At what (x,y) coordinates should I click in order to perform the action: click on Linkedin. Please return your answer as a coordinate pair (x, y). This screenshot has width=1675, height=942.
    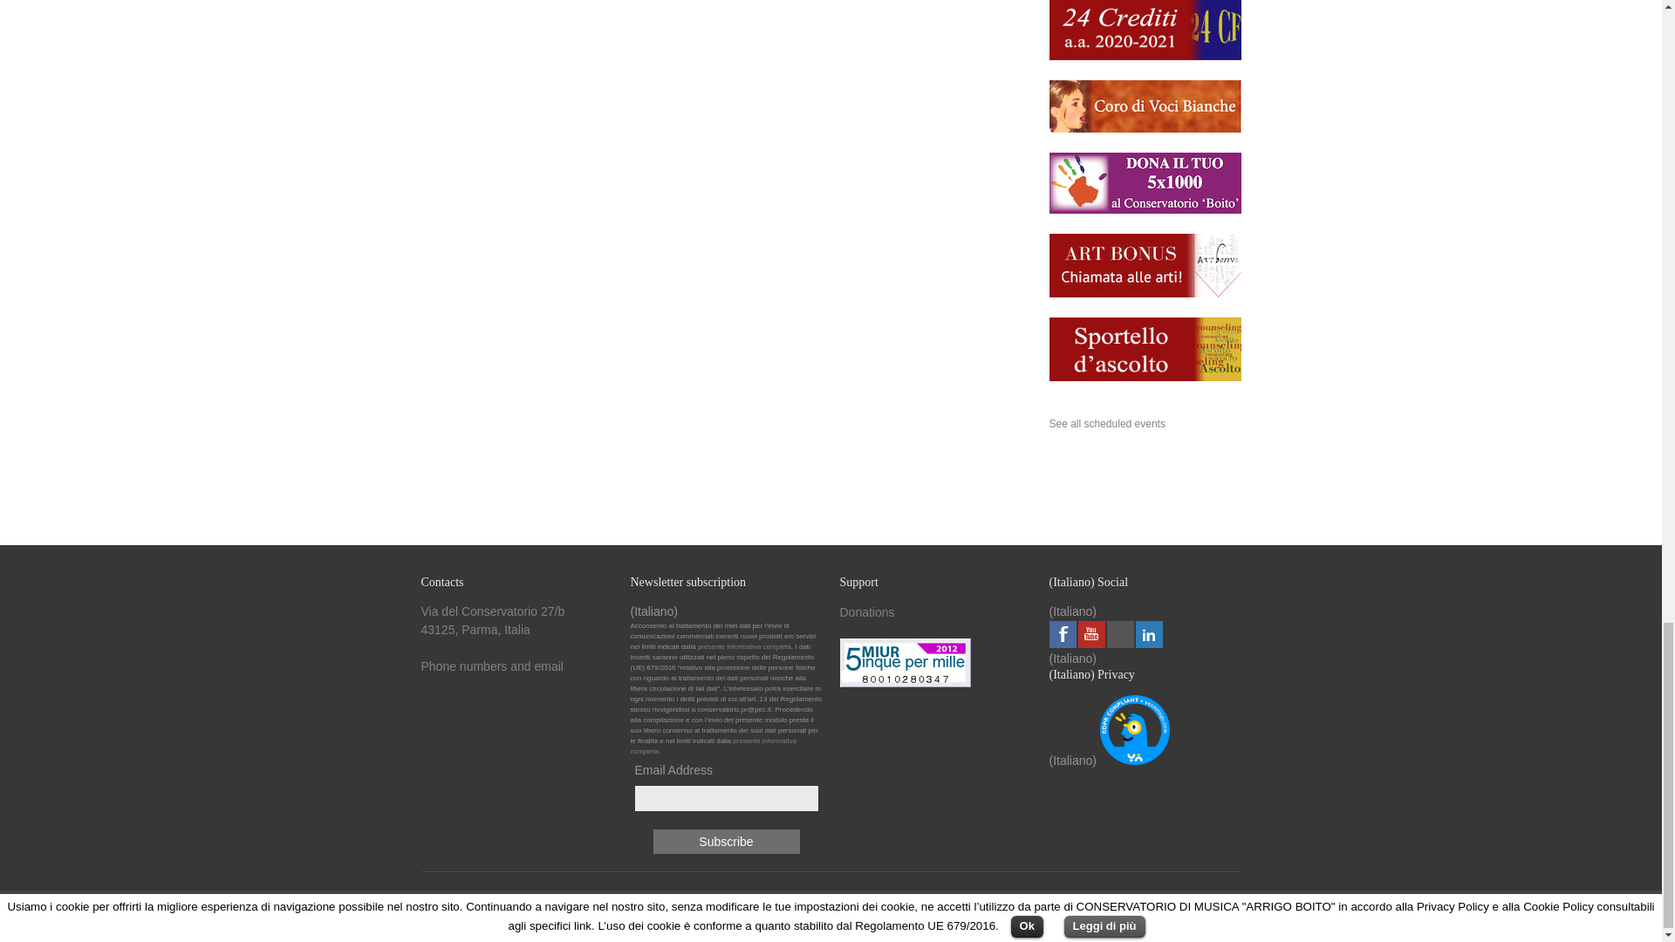
    Looking at the image, I should click on (1148, 634).